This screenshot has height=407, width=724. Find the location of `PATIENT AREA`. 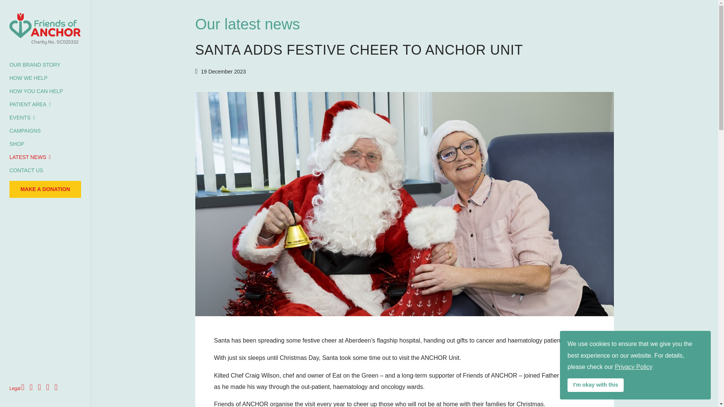

PATIENT AREA is located at coordinates (30, 104).